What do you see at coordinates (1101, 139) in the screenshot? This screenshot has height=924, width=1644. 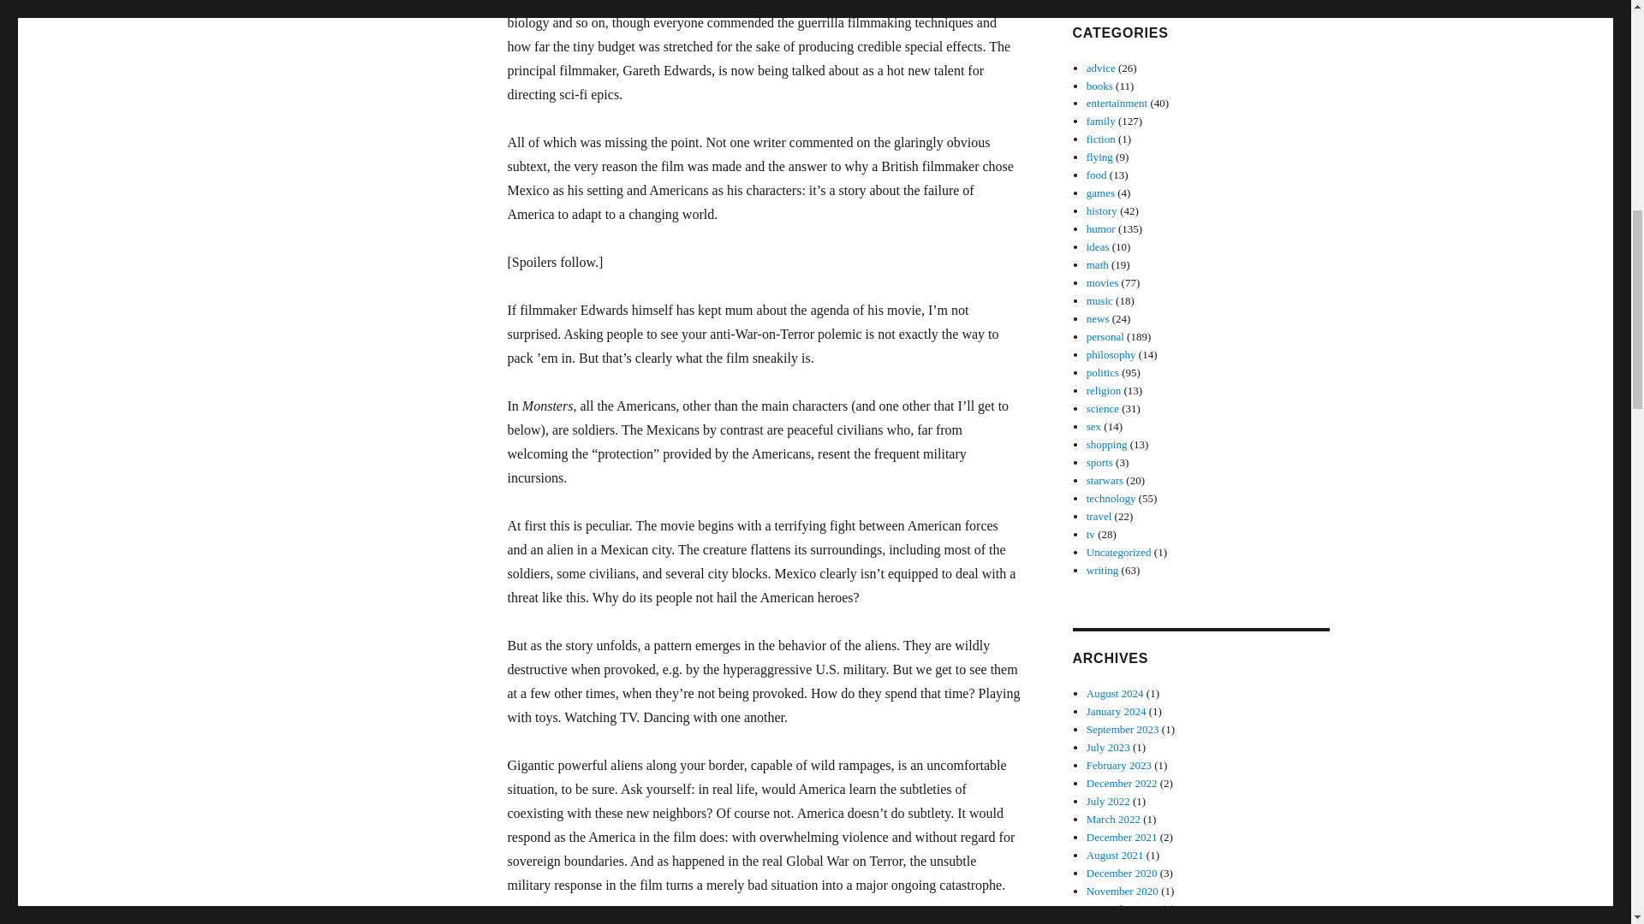 I see `fiction` at bounding box center [1101, 139].